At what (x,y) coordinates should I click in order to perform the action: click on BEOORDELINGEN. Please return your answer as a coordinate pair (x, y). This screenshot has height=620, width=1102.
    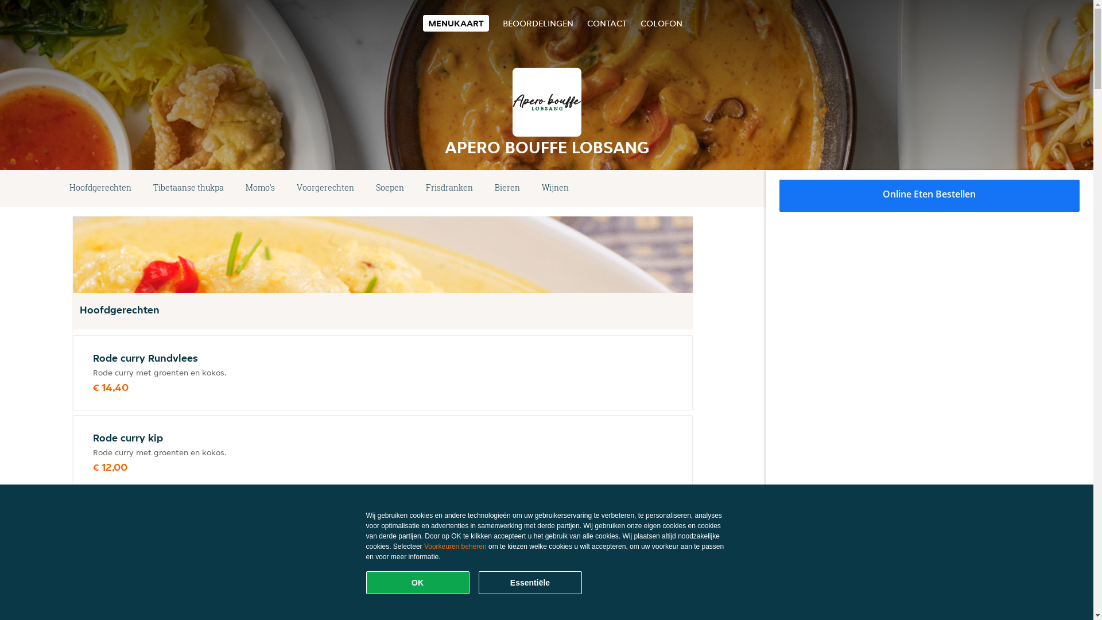
    Looking at the image, I should click on (538, 23).